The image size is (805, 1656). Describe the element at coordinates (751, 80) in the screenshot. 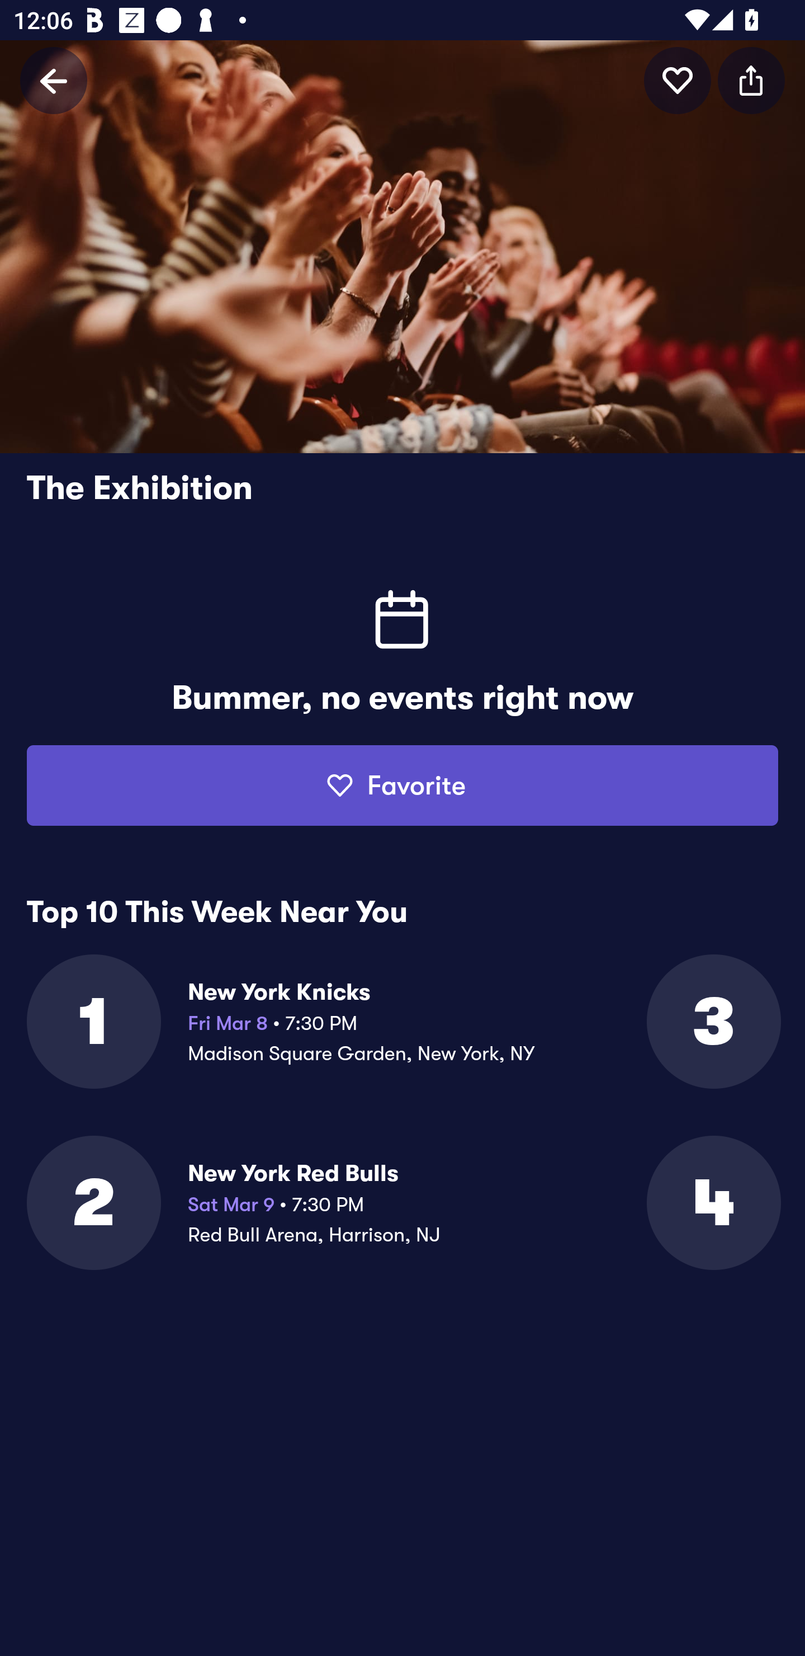

I see `icon button` at that location.